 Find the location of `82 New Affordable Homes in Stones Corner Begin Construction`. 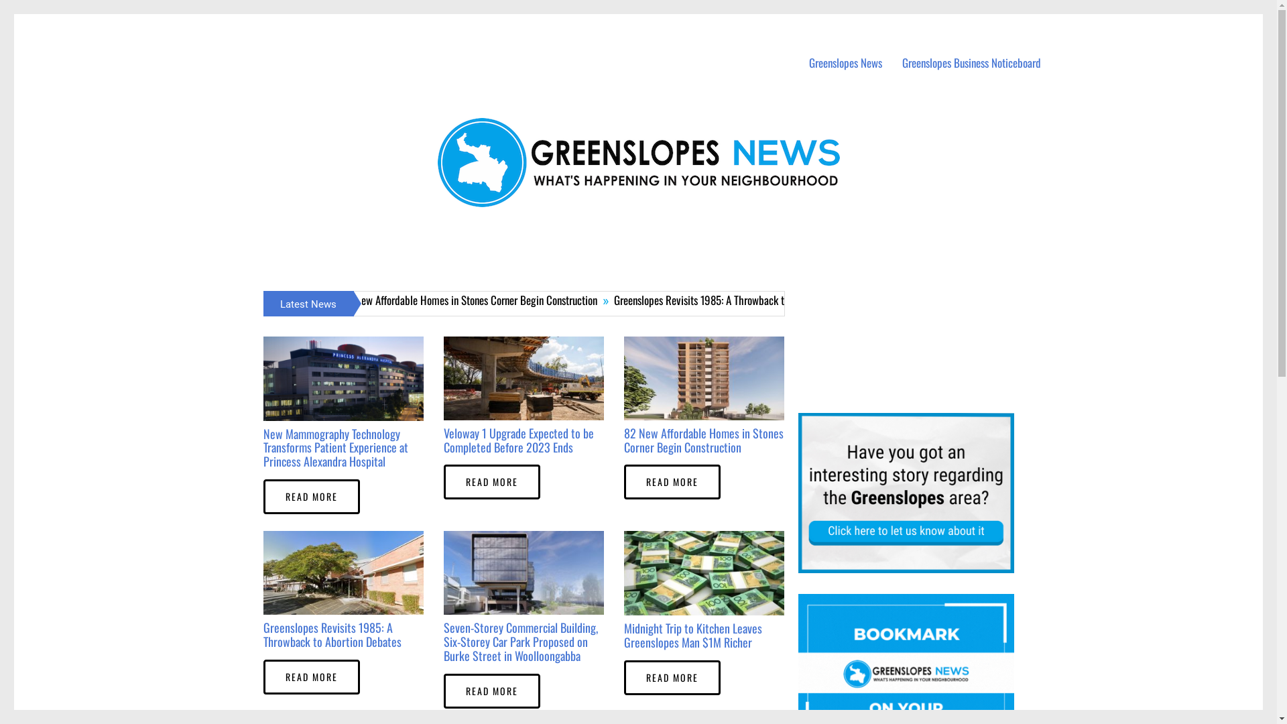

82 New Affordable Homes in Stones Corner Begin Construction is located at coordinates (704, 440).